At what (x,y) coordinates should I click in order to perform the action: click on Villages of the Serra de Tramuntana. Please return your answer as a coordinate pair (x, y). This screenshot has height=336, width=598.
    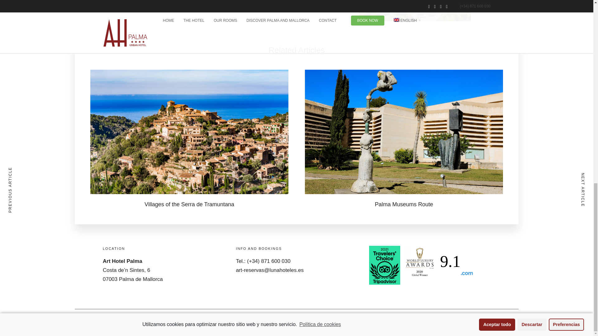
    Looking at the image, I should click on (189, 204).